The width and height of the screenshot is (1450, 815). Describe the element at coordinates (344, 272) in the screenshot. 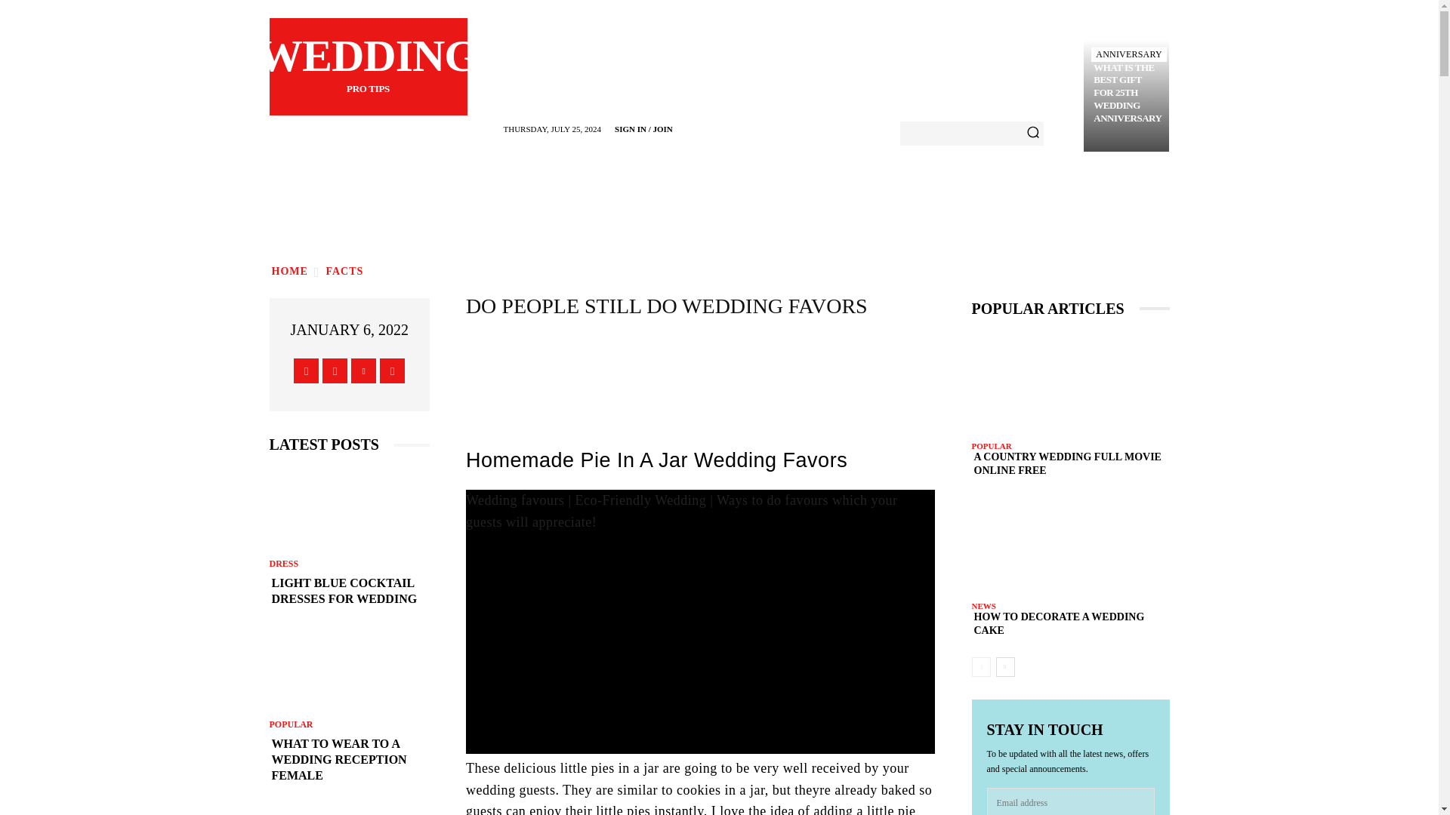

I see `What To Wear To A Wedding Reception Female` at that location.